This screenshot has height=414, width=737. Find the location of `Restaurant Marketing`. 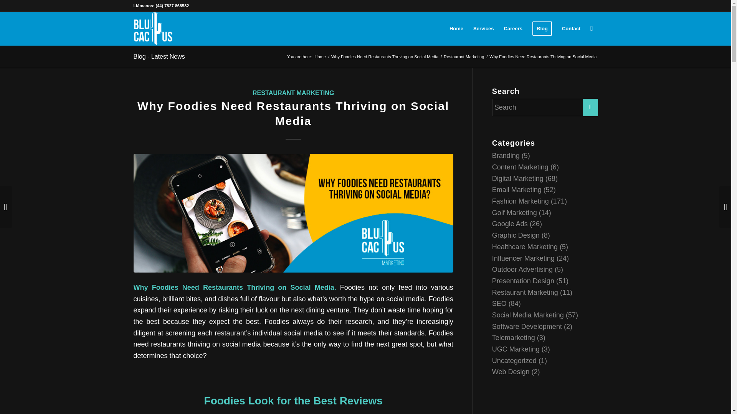

Restaurant Marketing is located at coordinates (464, 57).